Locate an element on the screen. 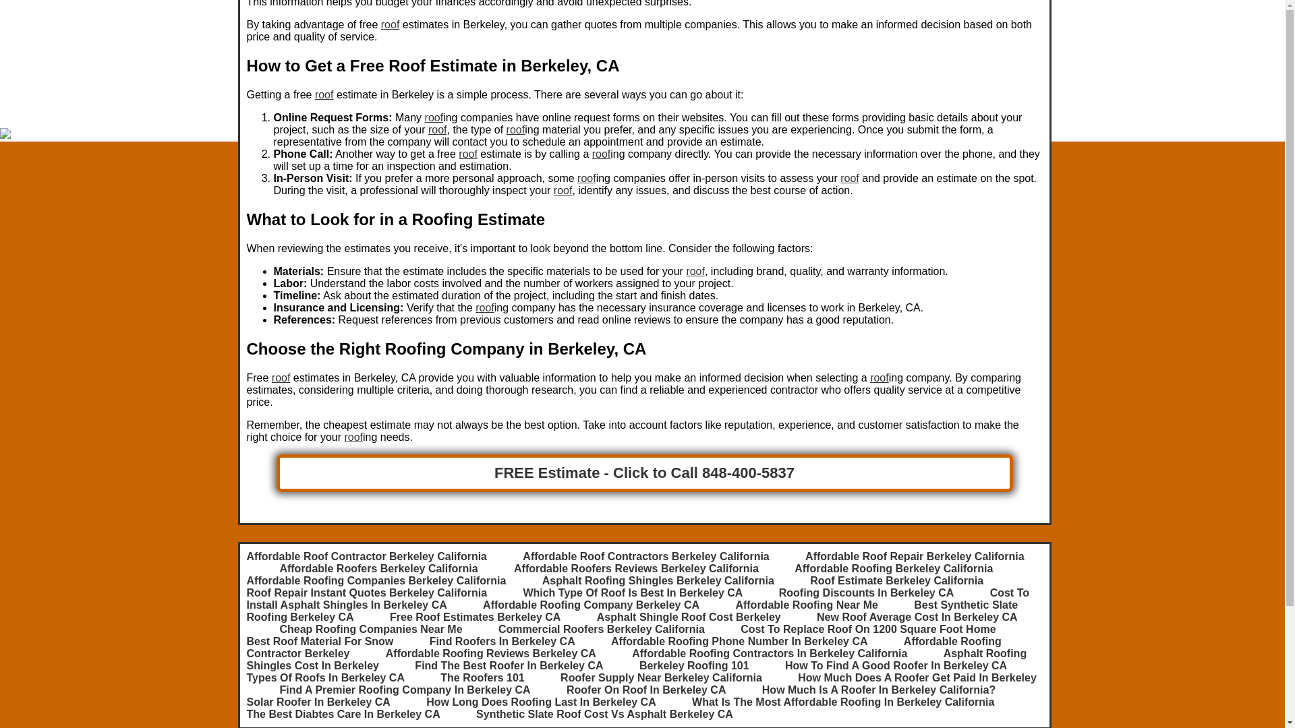  Affordable Roof Contractor Berkeley California is located at coordinates (367, 555).